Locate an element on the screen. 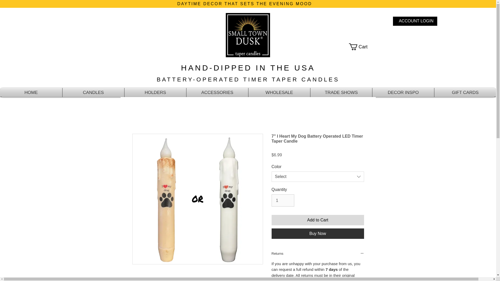 The image size is (500, 281). ACCESSORIES is located at coordinates (217, 92).